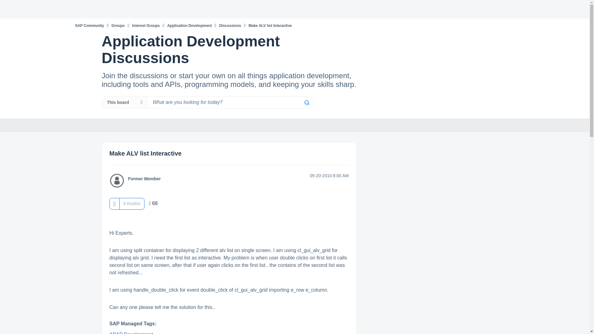 This screenshot has height=334, width=594. Describe the element at coordinates (132, 203) in the screenshot. I see `The total number of kudos this post has received.` at that location.